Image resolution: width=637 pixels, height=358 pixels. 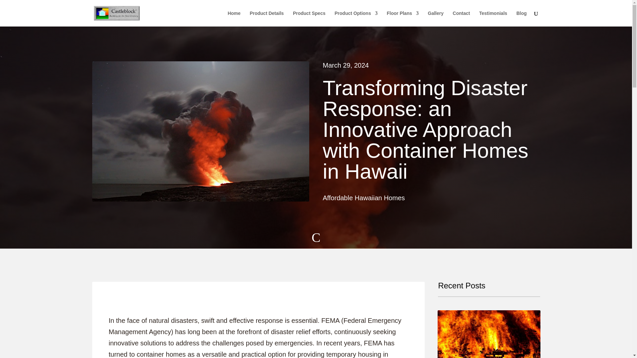 I want to click on Transforming Disaster Response, so click(x=316, y=239).